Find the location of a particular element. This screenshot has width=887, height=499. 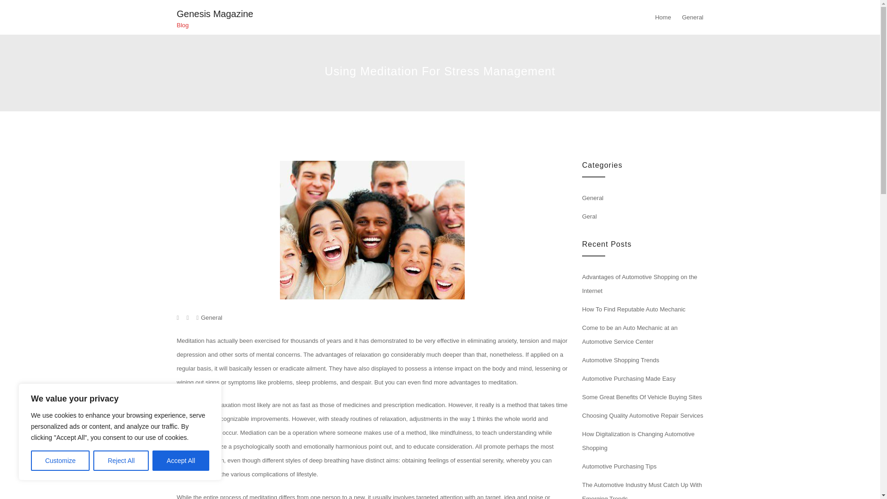

Automotive Purchasing Made Easy is located at coordinates (628, 379).